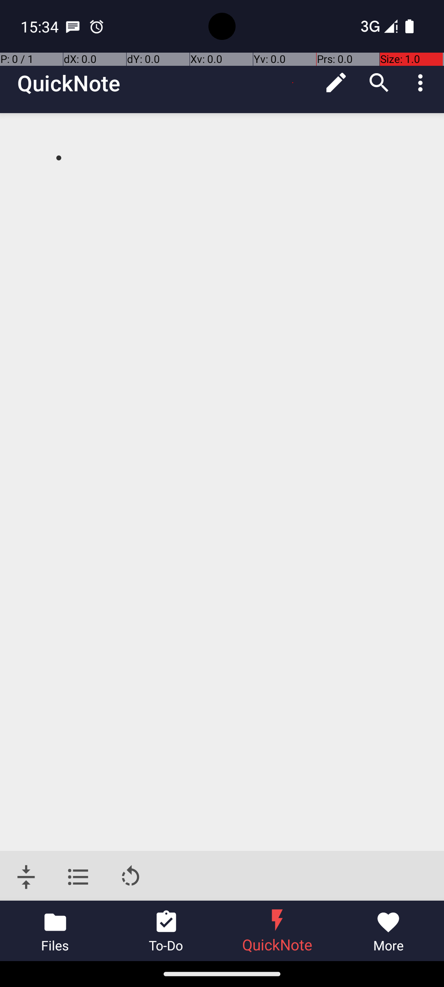 This screenshot has height=987, width=444. Describe the element at coordinates (58, 157) in the screenshot. I see `• ` at that location.